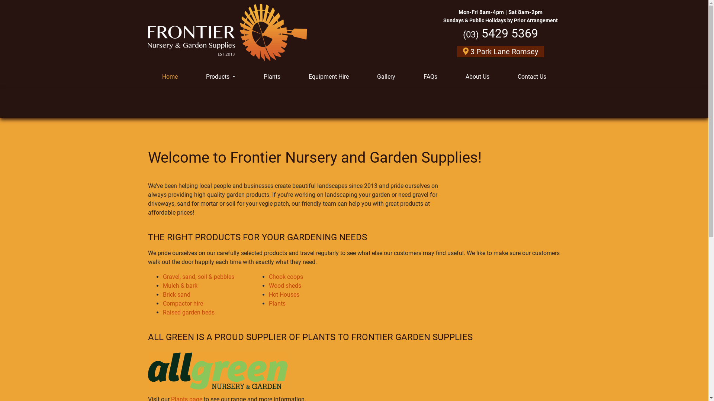 The height and width of the screenshot is (401, 714). I want to click on Brick sand, so click(177, 295).